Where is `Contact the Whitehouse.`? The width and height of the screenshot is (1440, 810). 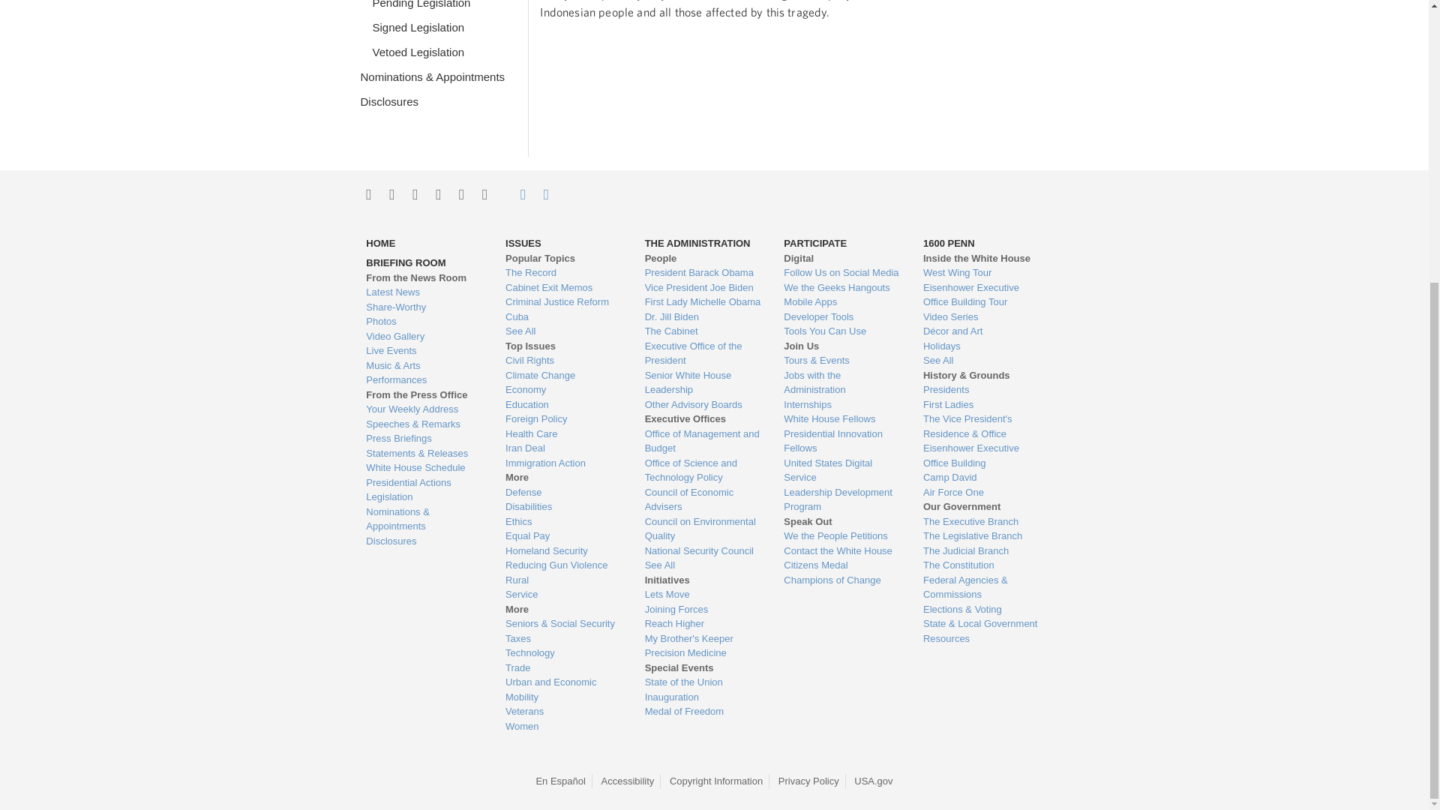 Contact the Whitehouse. is located at coordinates (514, 194).